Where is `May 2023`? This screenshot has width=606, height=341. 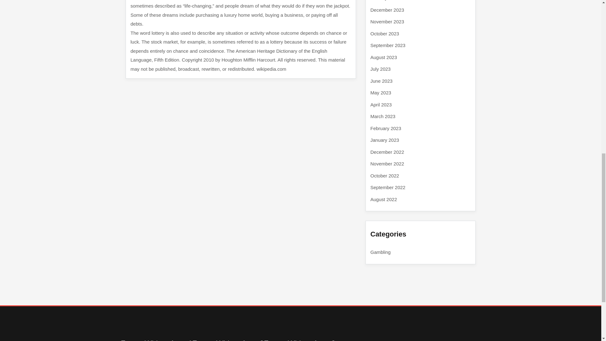 May 2023 is located at coordinates (381, 93).